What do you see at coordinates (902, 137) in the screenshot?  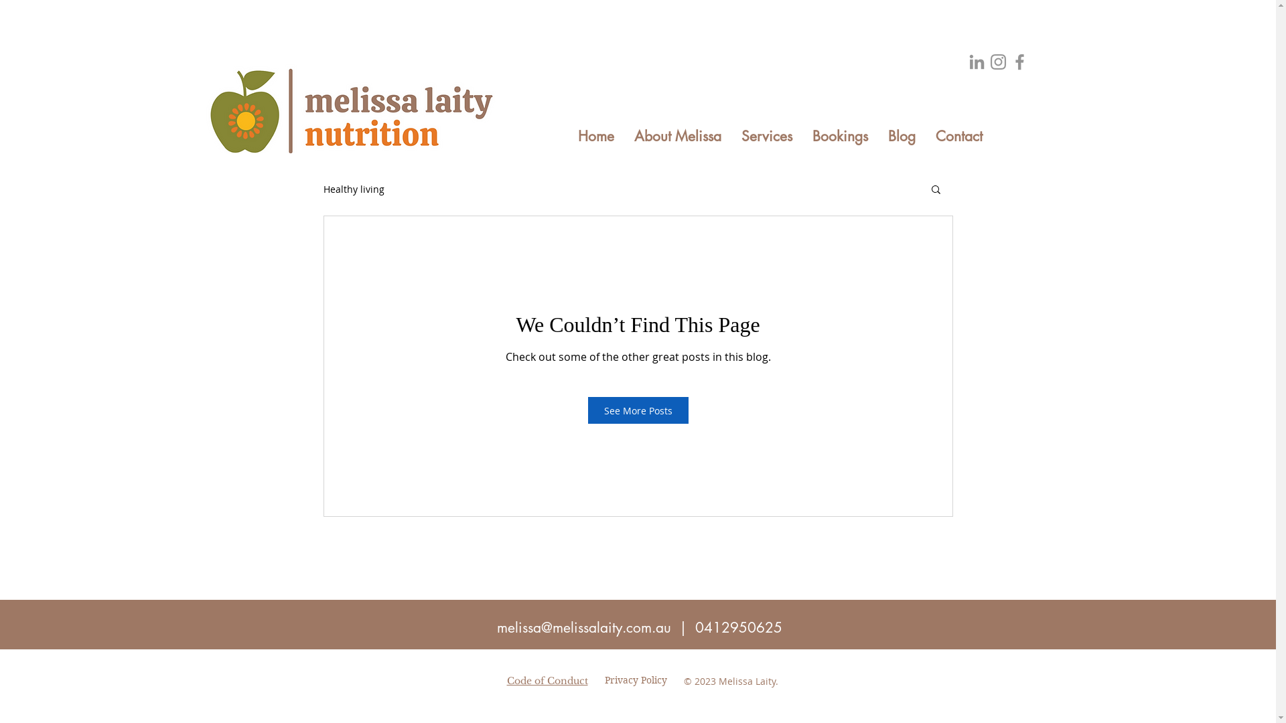 I see `Blog` at bounding box center [902, 137].